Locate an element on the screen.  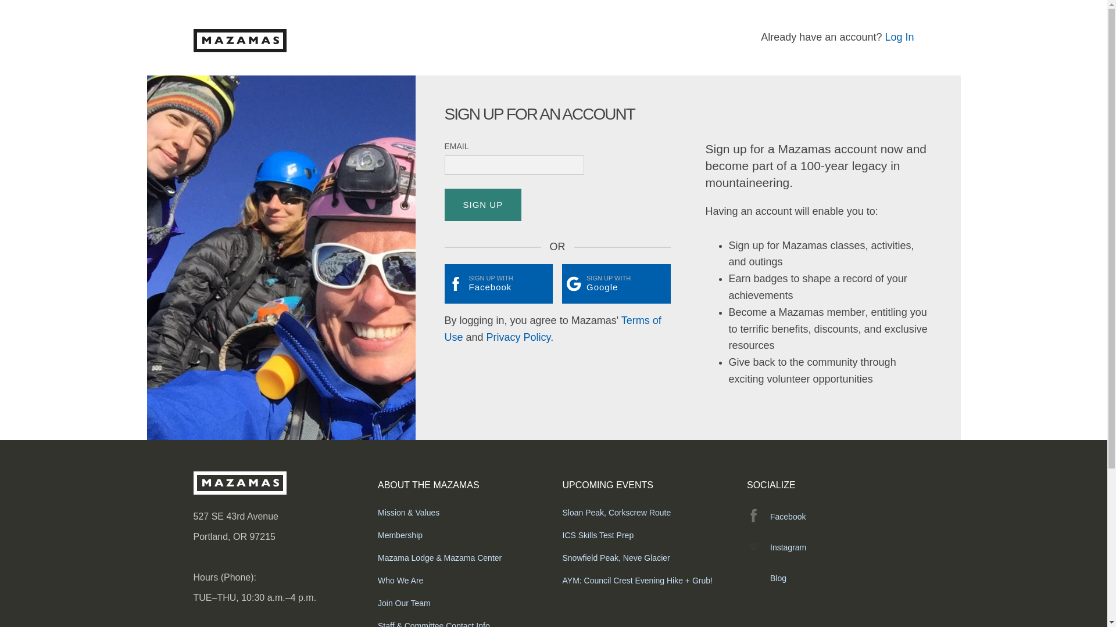
Mazamas Logo Icon Icon of Mazamas text with a border. is located at coordinates (239, 489).